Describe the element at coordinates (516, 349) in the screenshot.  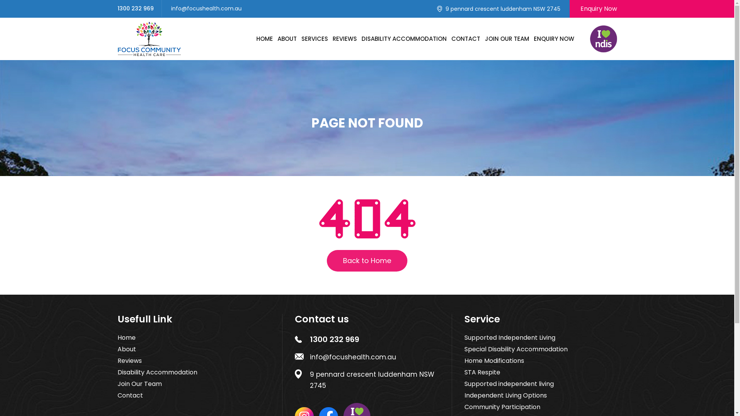
I see `Special Disability Accommodation` at that location.